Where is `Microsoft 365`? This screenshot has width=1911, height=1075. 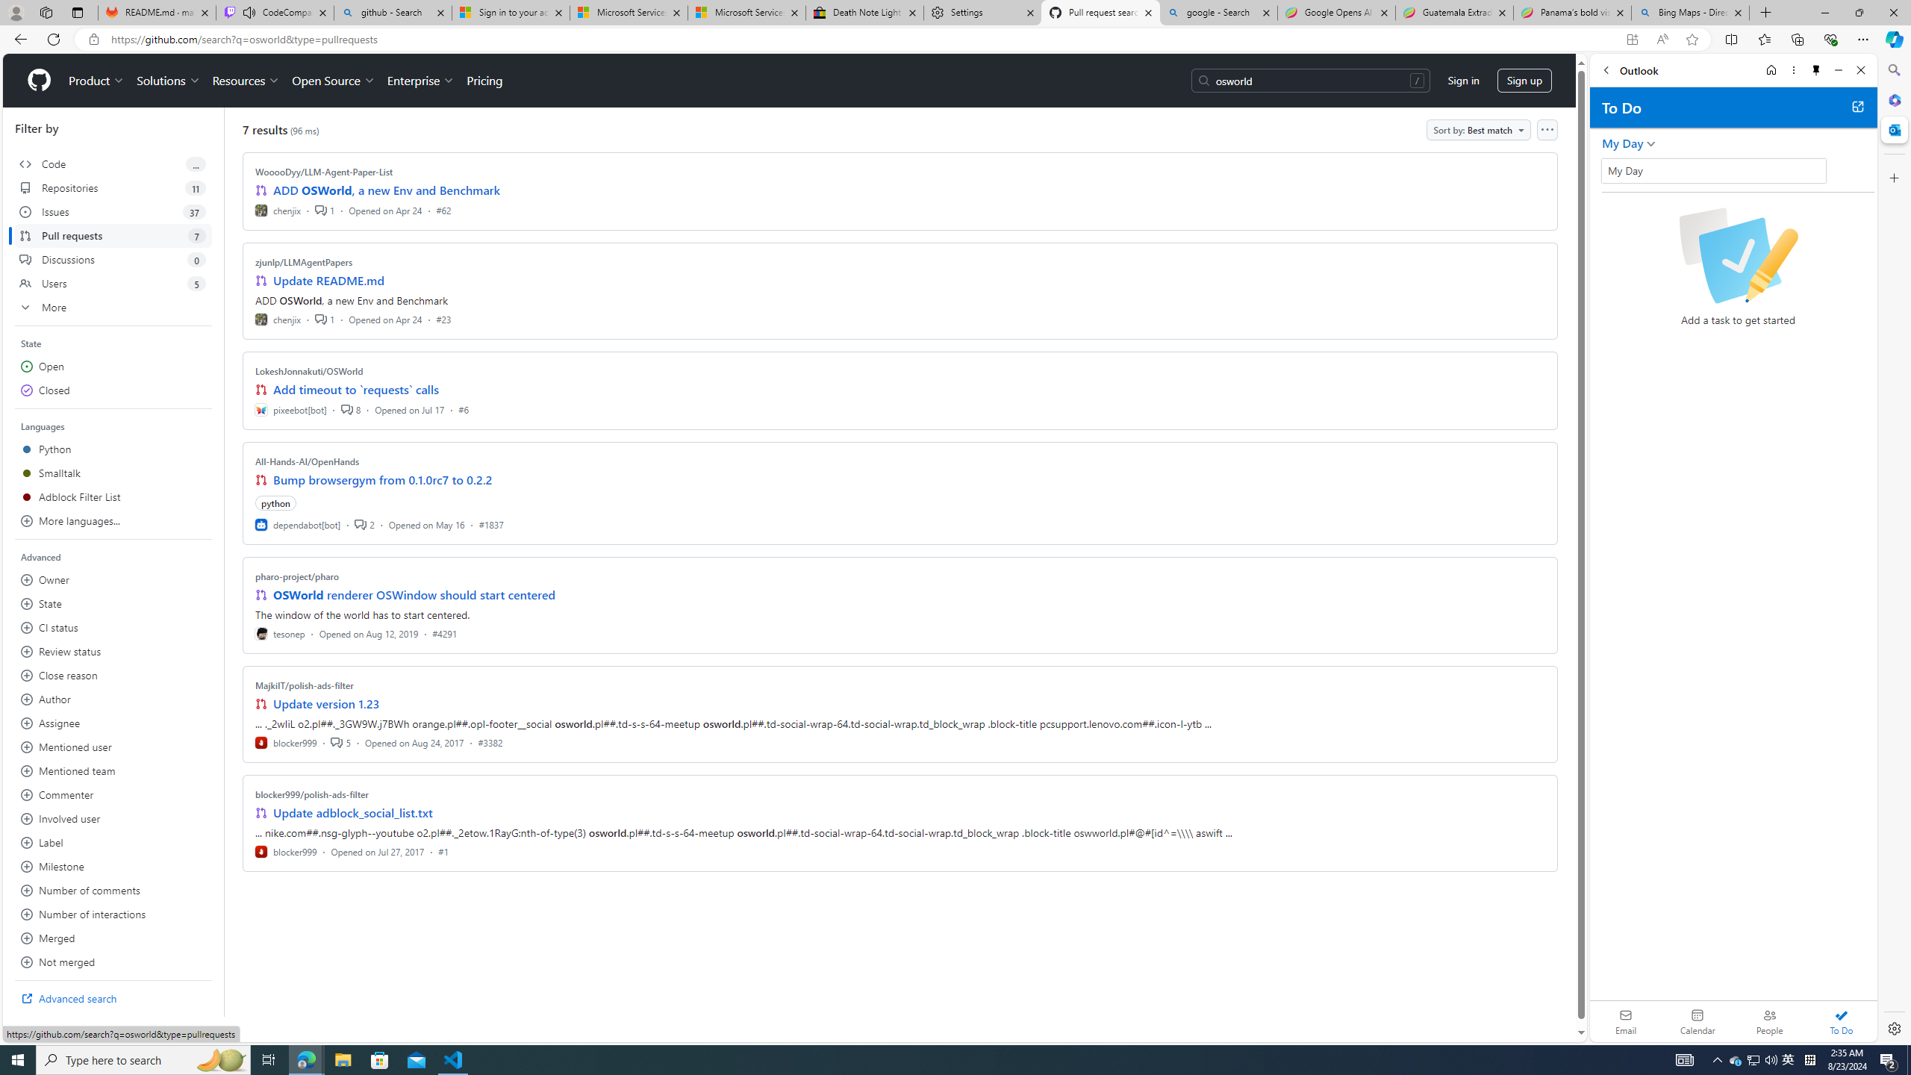
Microsoft 365 is located at coordinates (1893, 100).